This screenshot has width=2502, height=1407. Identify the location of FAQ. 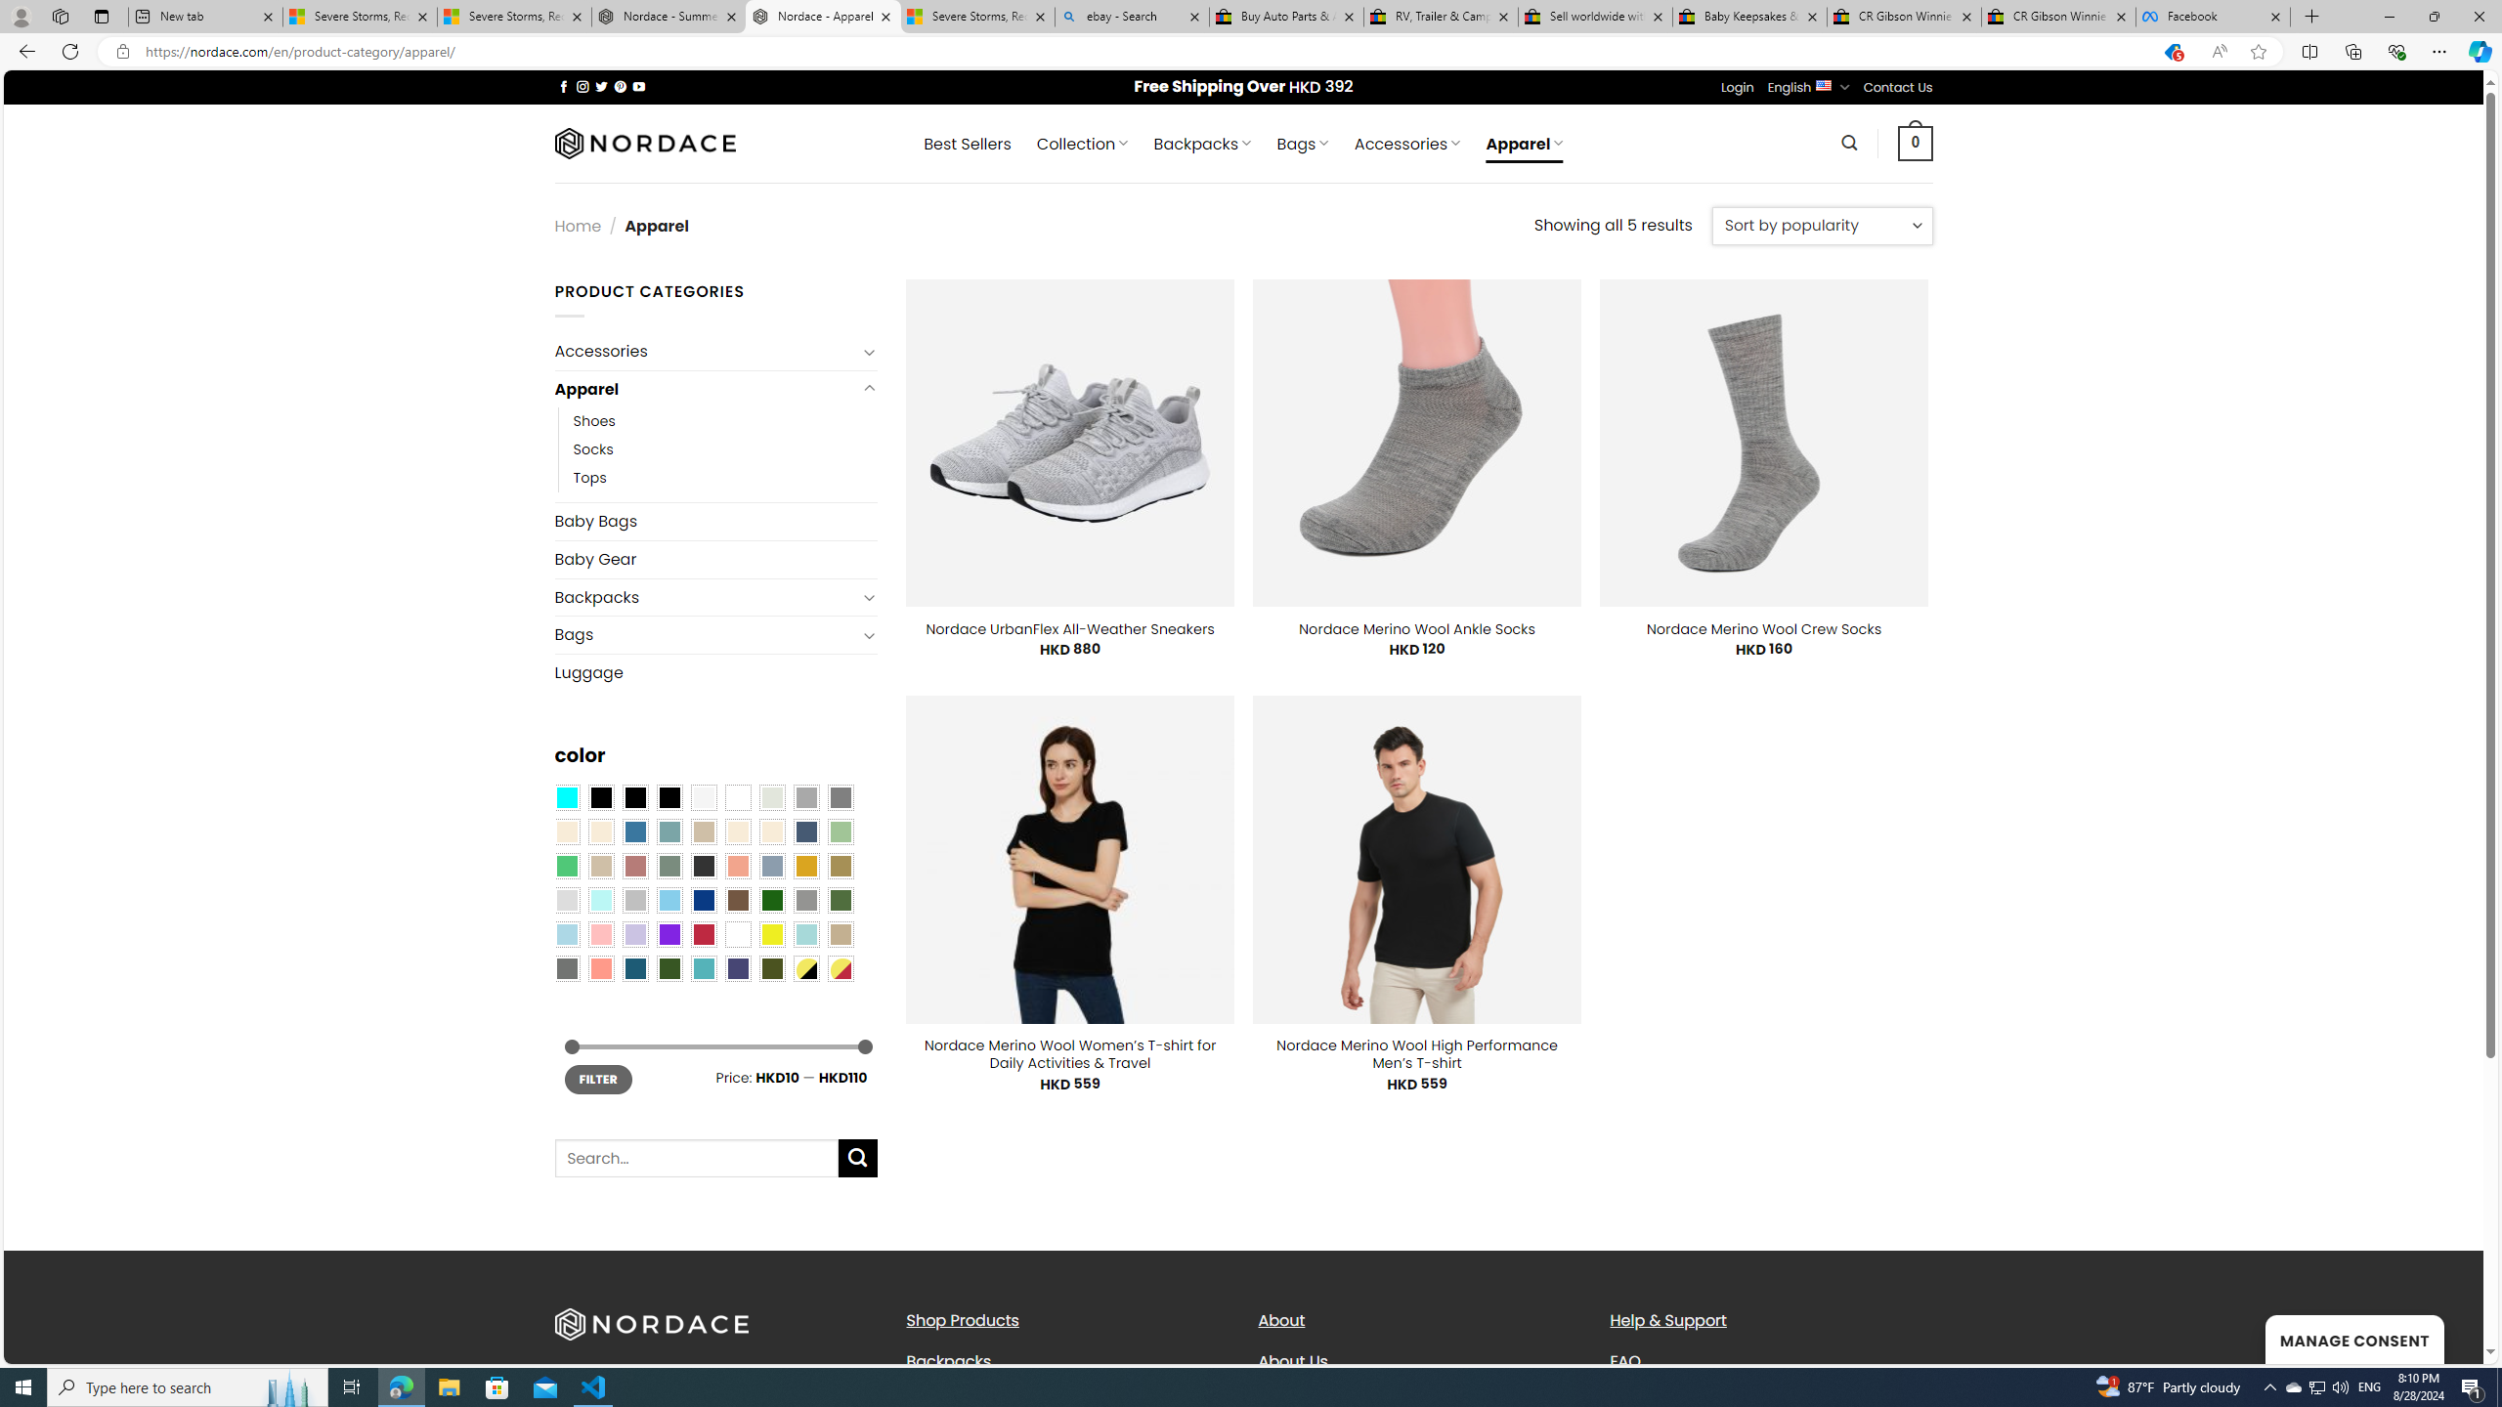
(1771, 1360).